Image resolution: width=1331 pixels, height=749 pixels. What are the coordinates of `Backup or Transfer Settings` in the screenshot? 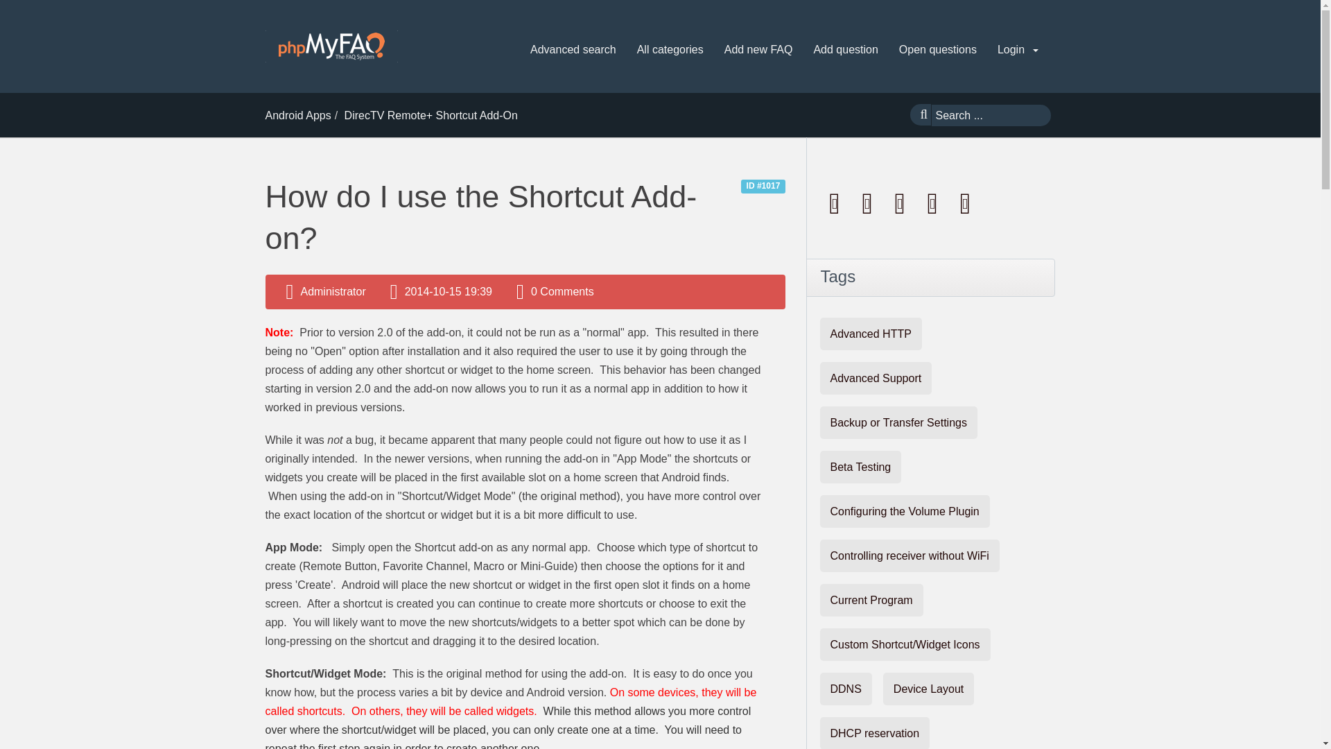 It's located at (898, 422).